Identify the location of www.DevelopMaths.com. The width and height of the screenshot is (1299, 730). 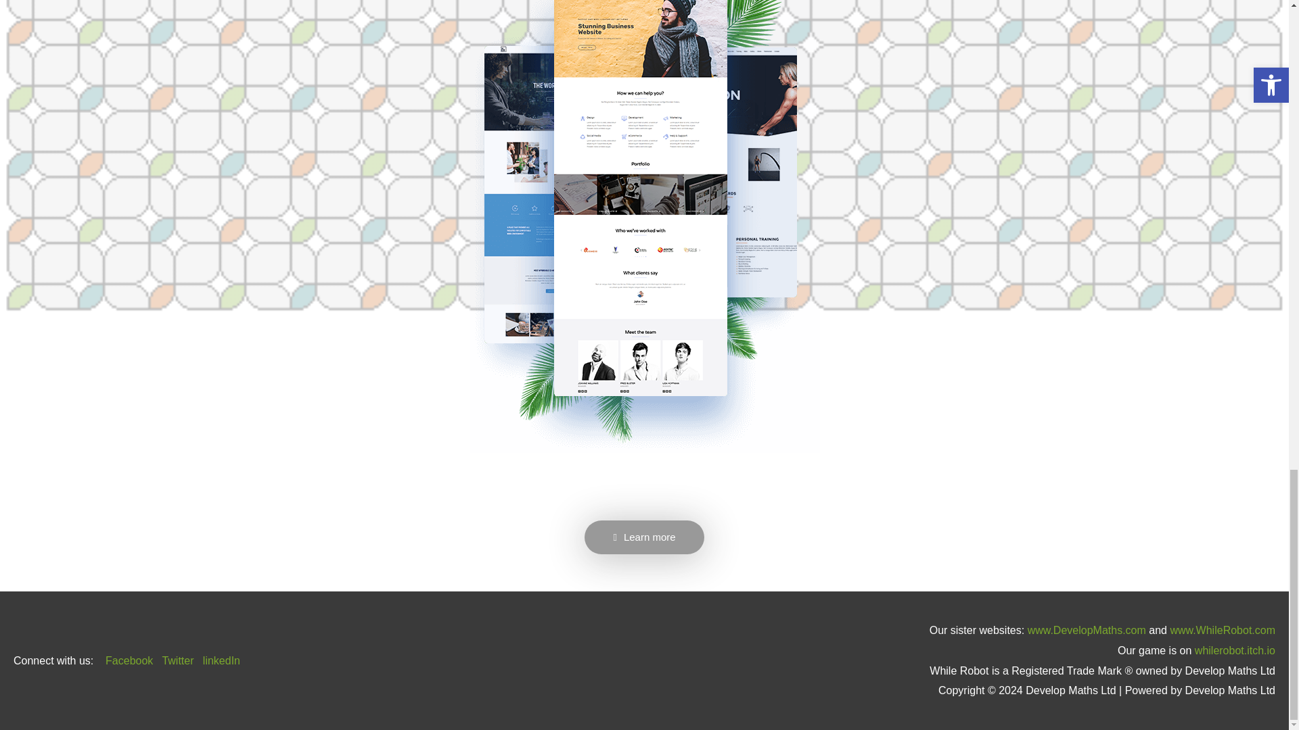
(1087, 630).